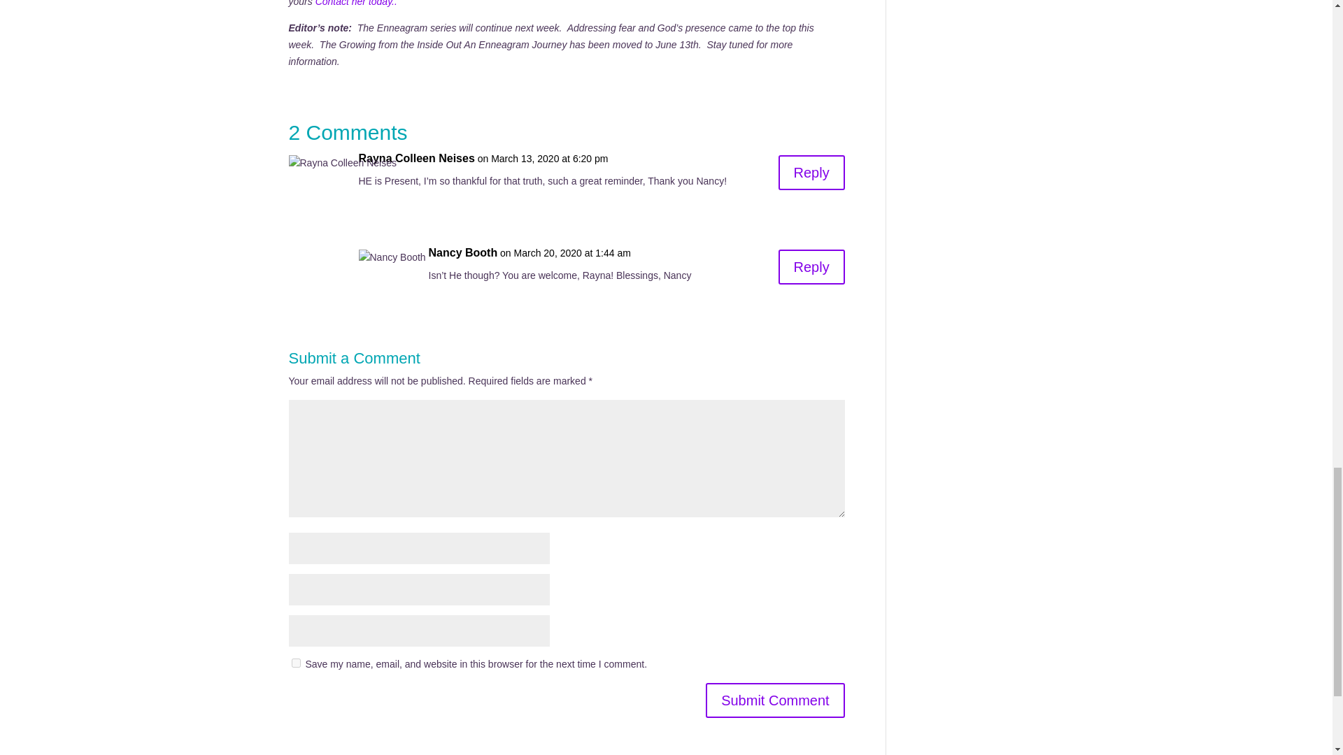 The height and width of the screenshot is (755, 1343). Describe the element at coordinates (415, 158) in the screenshot. I see `Rayna Colleen Neises` at that location.